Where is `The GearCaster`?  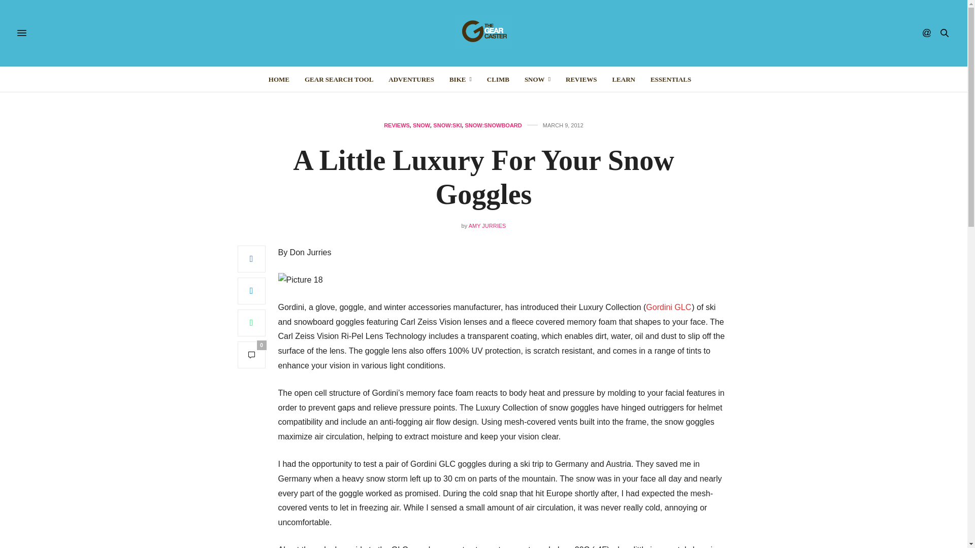 The GearCaster is located at coordinates (483, 33).